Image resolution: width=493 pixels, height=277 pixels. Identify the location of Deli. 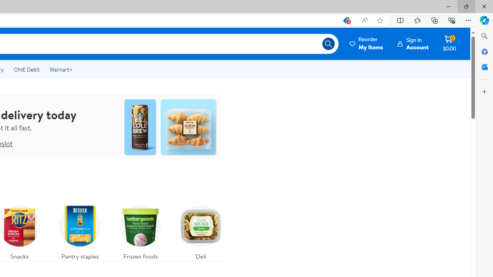
(201, 231).